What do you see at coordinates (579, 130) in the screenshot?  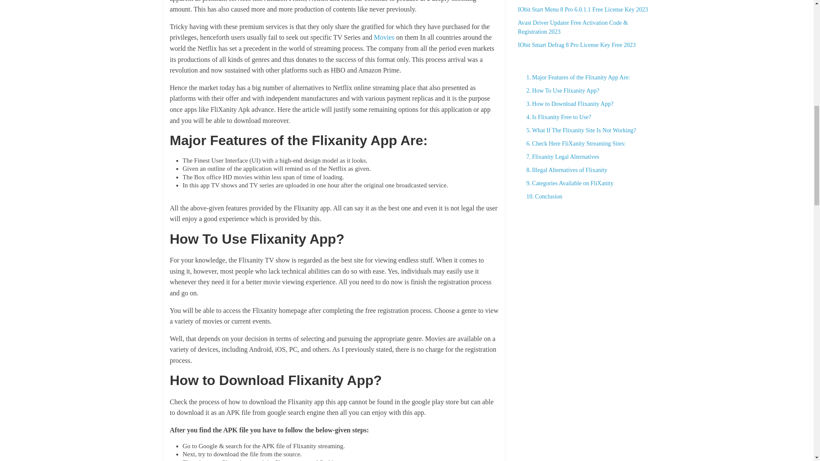 I see `What If The Flixanity Site Is Not Working?` at bounding box center [579, 130].